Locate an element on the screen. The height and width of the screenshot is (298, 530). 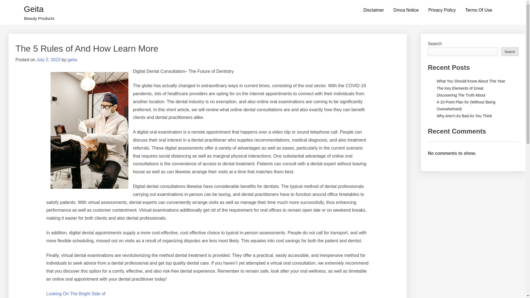
Geita is located at coordinates (34, 9).